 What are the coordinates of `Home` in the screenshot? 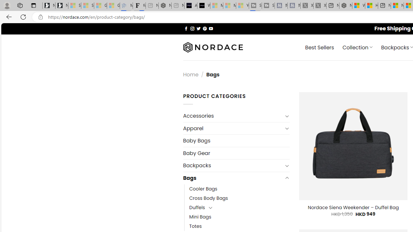 It's located at (191, 74).